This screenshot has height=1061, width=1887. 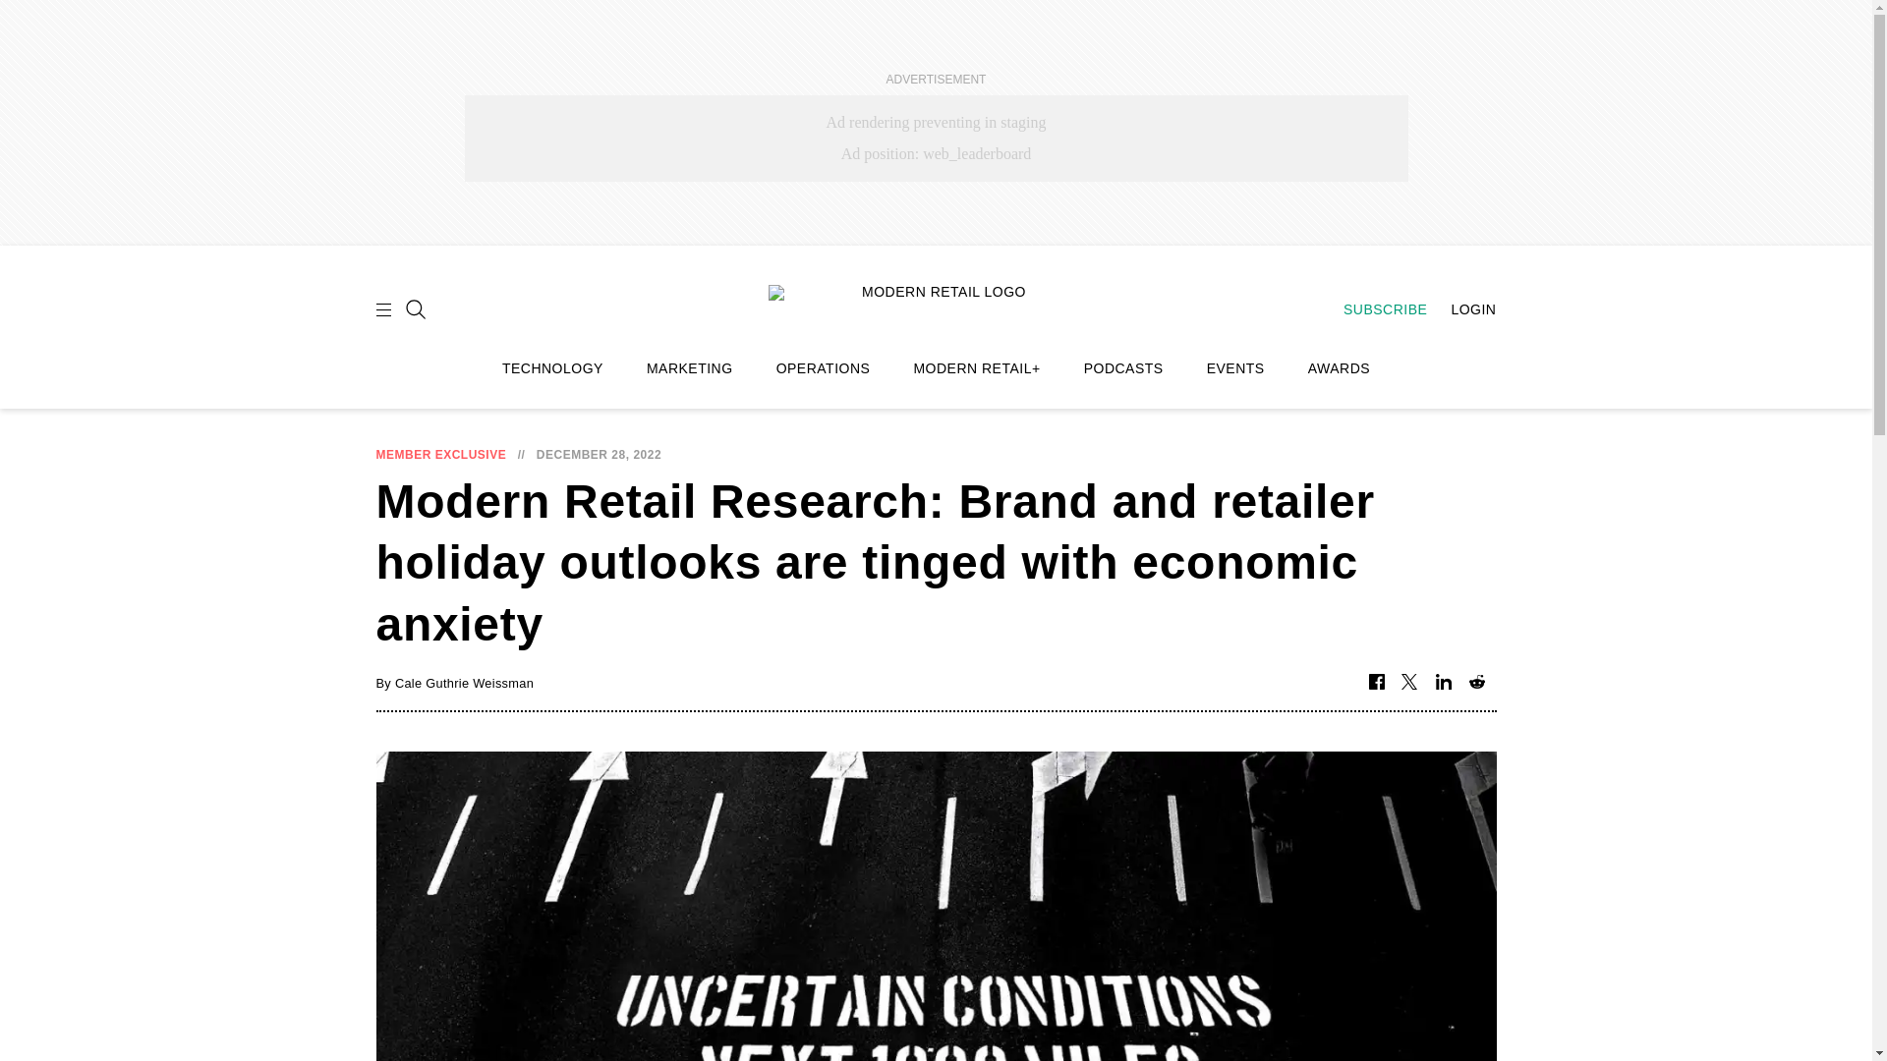 I want to click on Share on Facebook, so click(x=1376, y=683).